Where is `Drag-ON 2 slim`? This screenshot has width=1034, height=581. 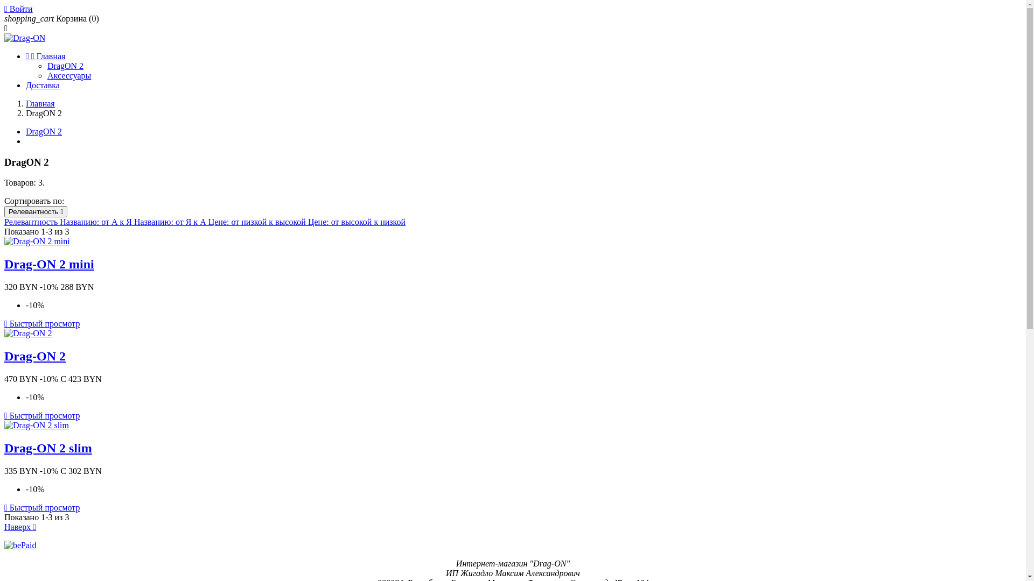 Drag-ON 2 slim is located at coordinates (48, 448).